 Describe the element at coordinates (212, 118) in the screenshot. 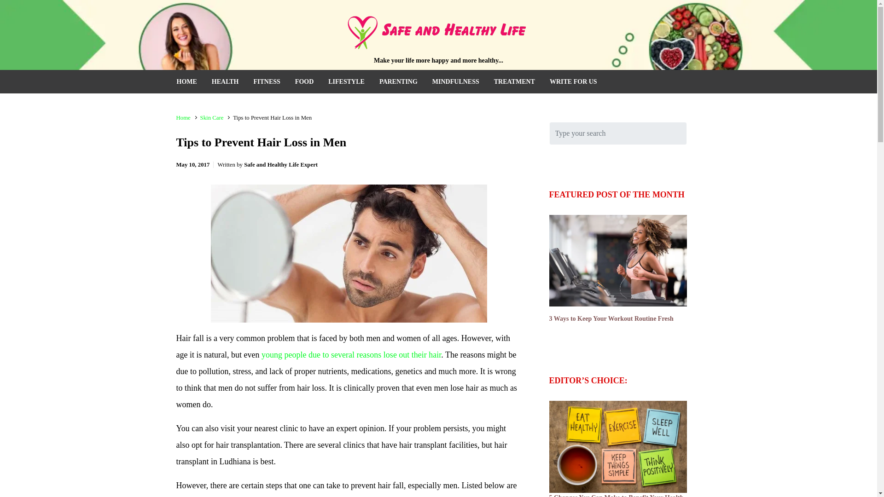

I see `Skin Care` at that location.